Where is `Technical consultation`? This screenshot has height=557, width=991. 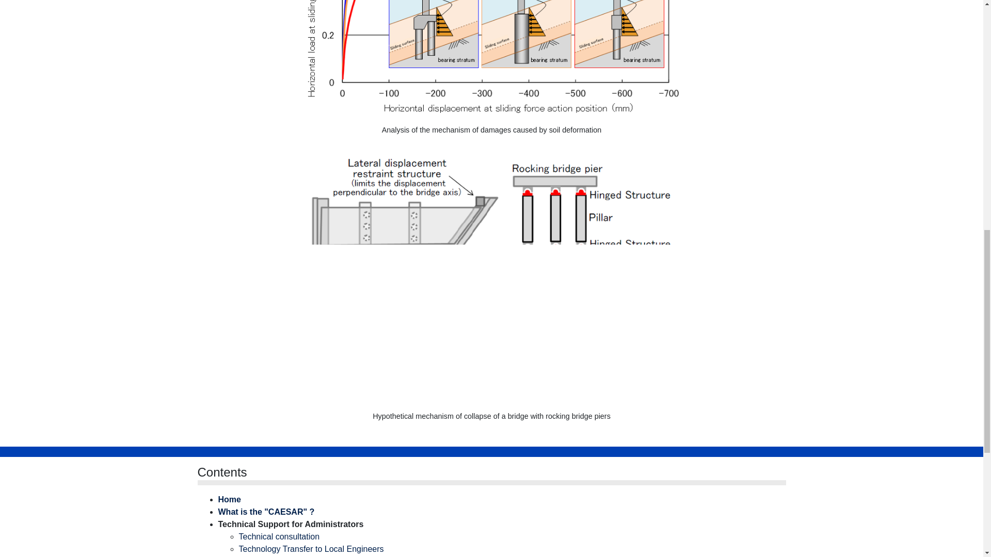
Technical consultation is located at coordinates (279, 536).